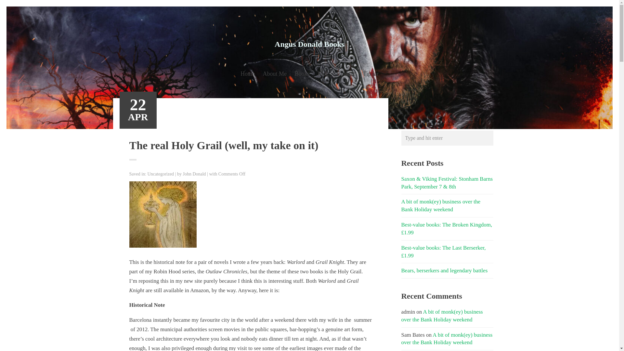 The width and height of the screenshot is (624, 351). What do you see at coordinates (444, 270) in the screenshot?
I see `Bears, berserkers and legendary battles` at bounding box center [444, 270].